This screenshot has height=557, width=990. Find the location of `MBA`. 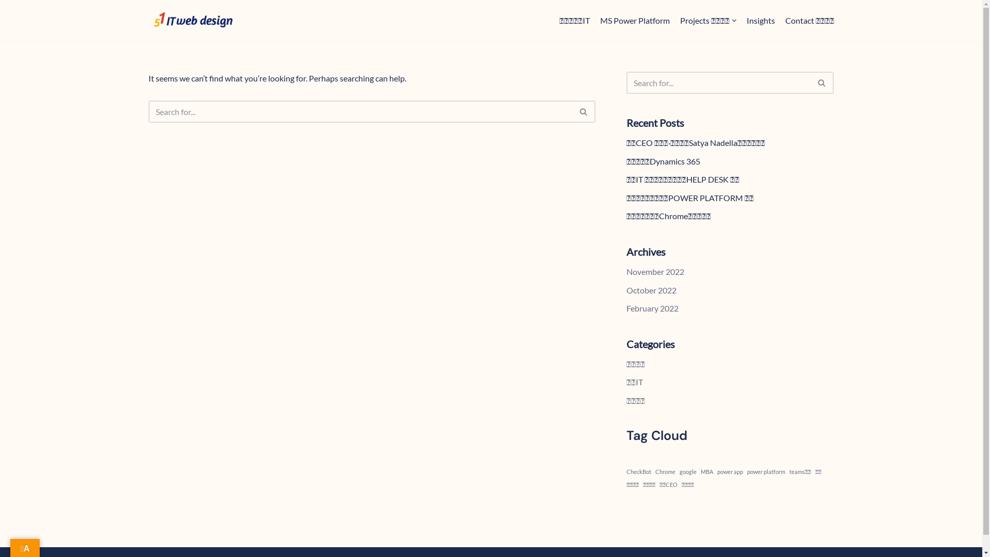

MBA is located at coordinates (707, 471).